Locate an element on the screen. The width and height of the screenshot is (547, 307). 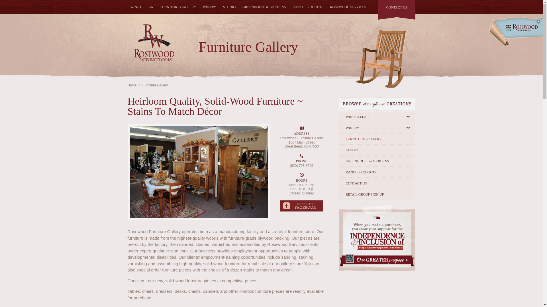
CONTACT US is located at coordinates (397, 9).